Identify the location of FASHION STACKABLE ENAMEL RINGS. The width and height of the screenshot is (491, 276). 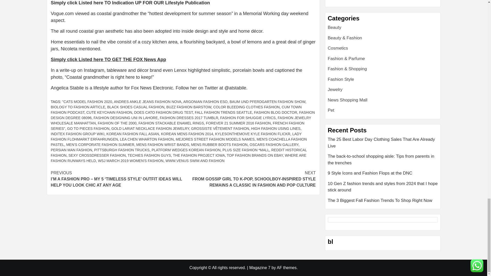
(171, 123).